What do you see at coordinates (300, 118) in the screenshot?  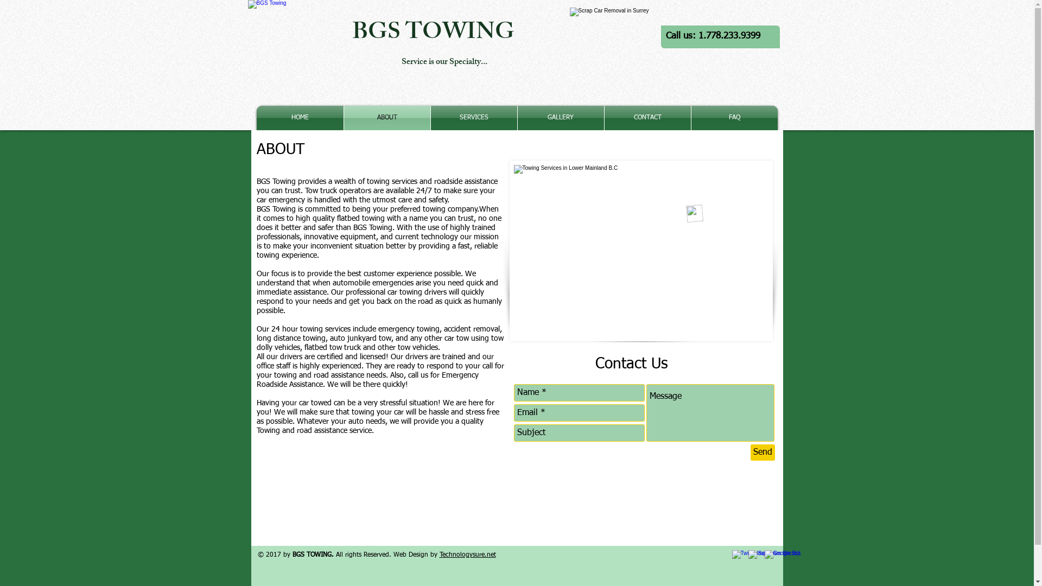 I see `HOME` at bounding box center [300, 118].